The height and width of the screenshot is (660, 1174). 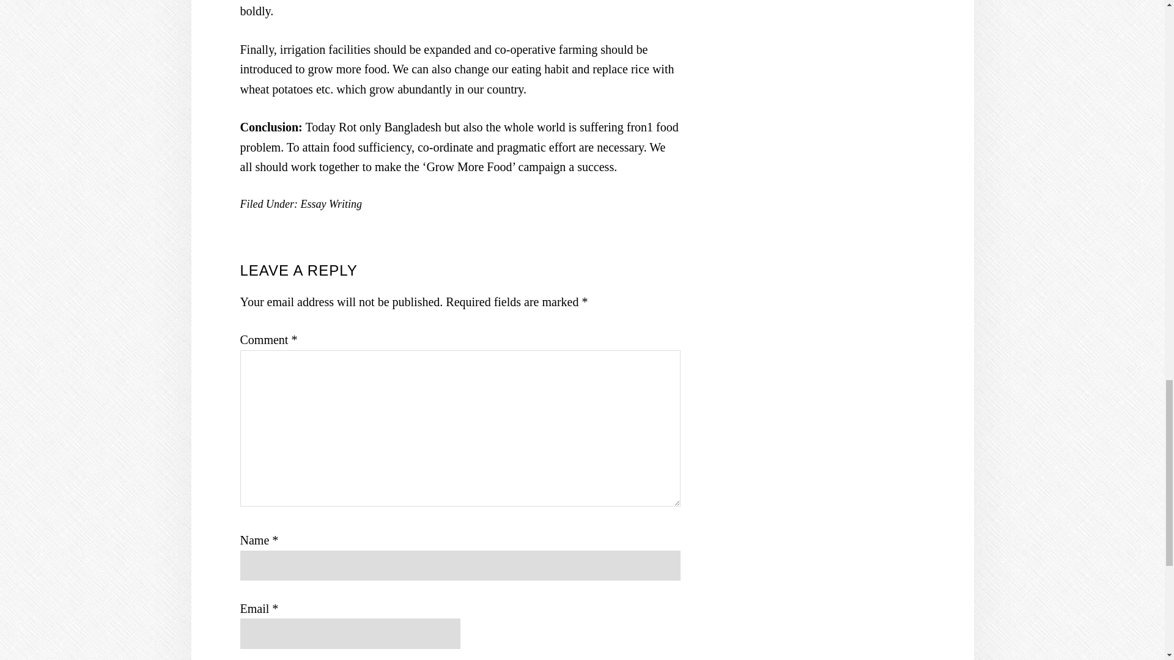 What do you see at coordinates (331, 204) in the screenshot?
I see `Essay Writing` at bounding box center [331, 204].